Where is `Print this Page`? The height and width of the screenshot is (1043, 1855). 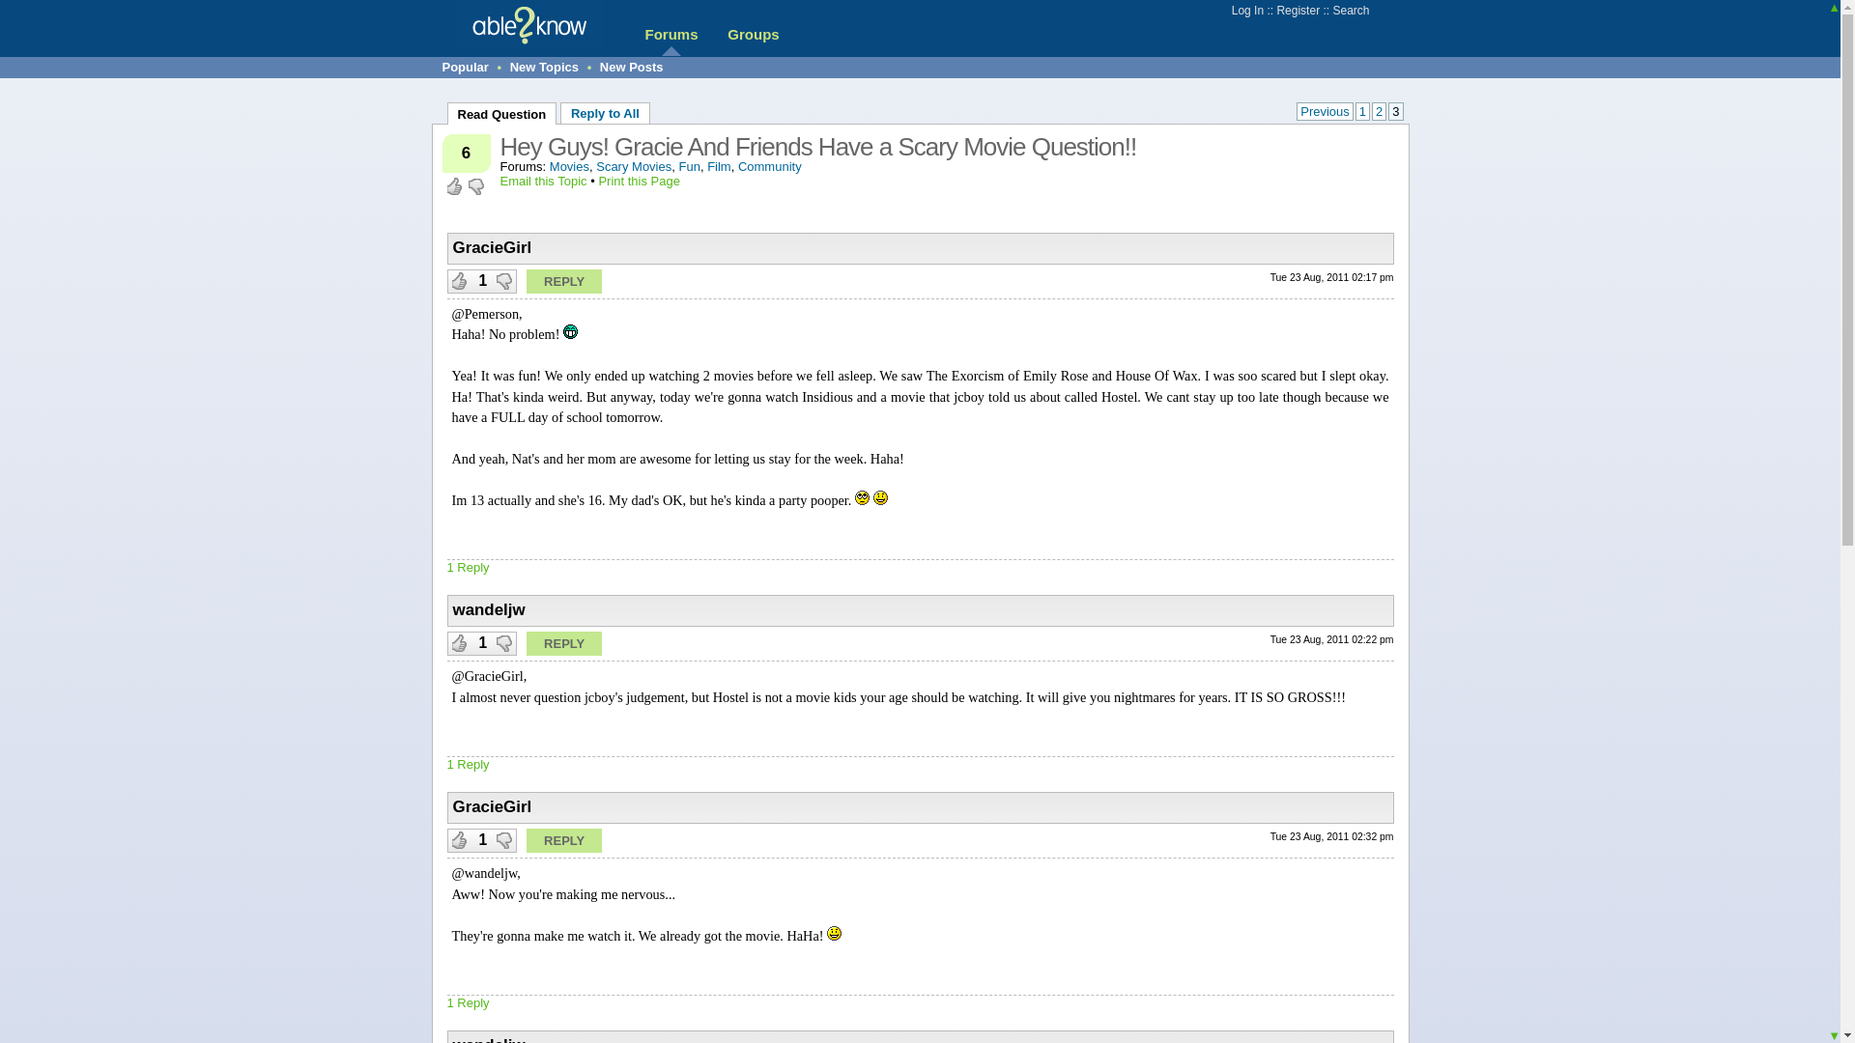
Print this Page is located at coordinates (639, 182).